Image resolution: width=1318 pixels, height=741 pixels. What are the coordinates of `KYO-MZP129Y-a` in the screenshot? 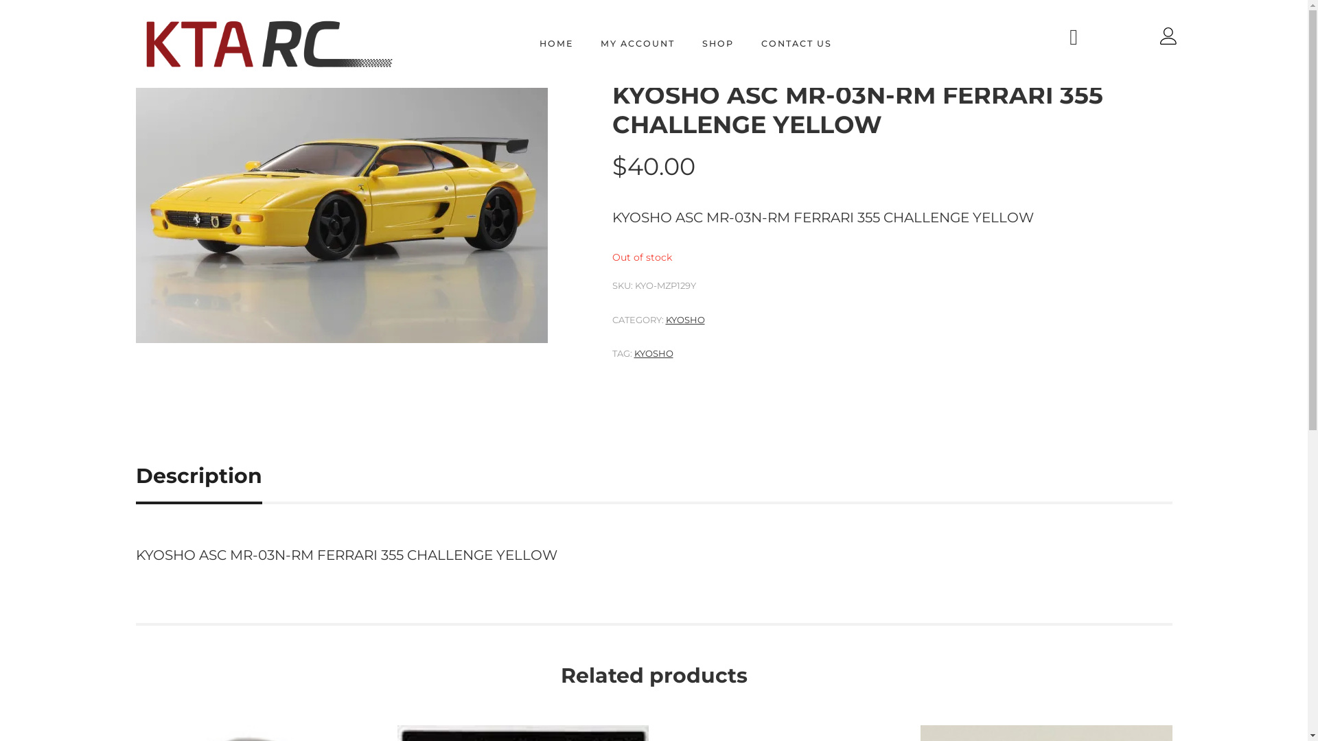 It's located at (342, 189).